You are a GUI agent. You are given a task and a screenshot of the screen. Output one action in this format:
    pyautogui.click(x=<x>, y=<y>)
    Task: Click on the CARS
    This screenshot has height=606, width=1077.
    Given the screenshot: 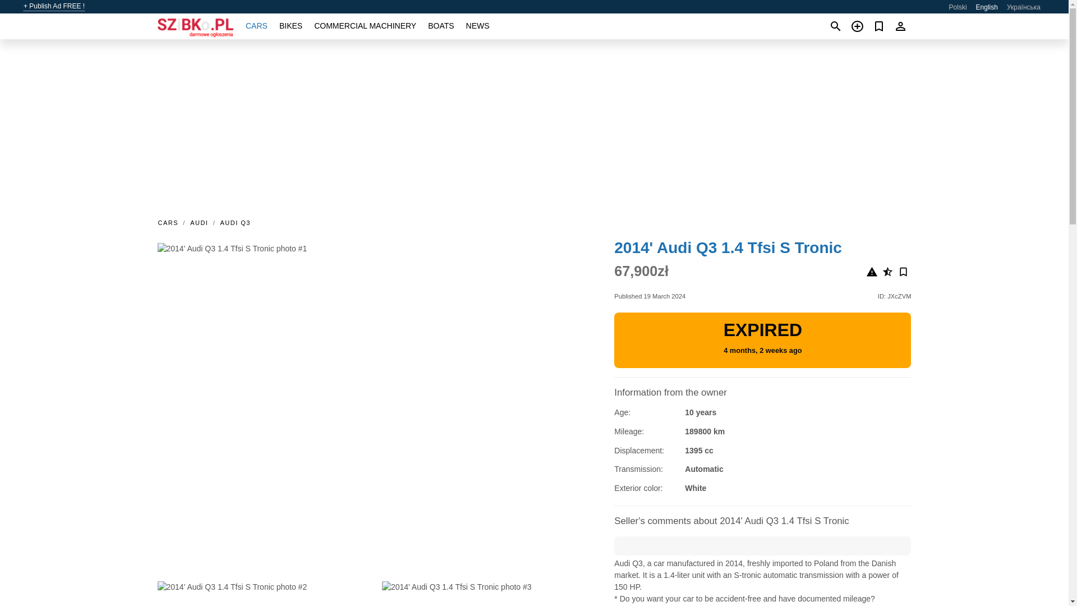 What is the action you would take?
    pyautogui.click(x=171, y=222)
    